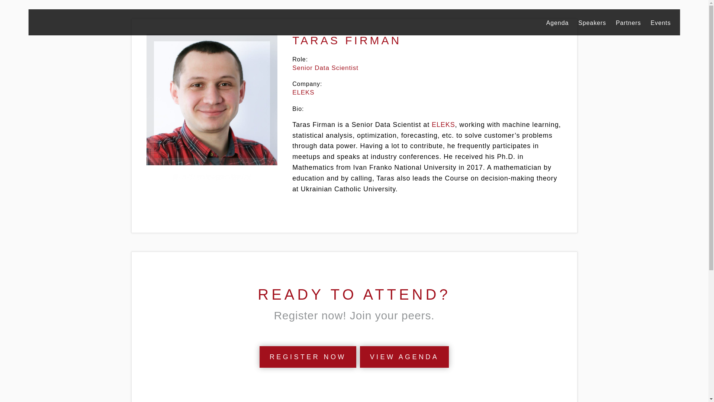 The image size is (714, 402). What do you see at coordinates (592, 22) in the screenshot?
I see `Speakers` at bounding box center [592, 22].